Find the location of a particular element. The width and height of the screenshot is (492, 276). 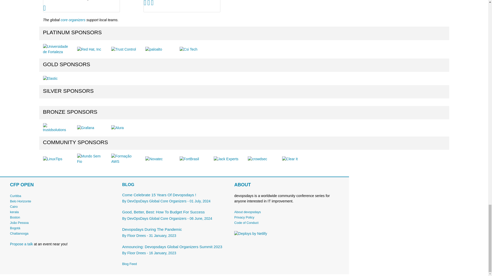

Alura is located at coordinates (117, 128).